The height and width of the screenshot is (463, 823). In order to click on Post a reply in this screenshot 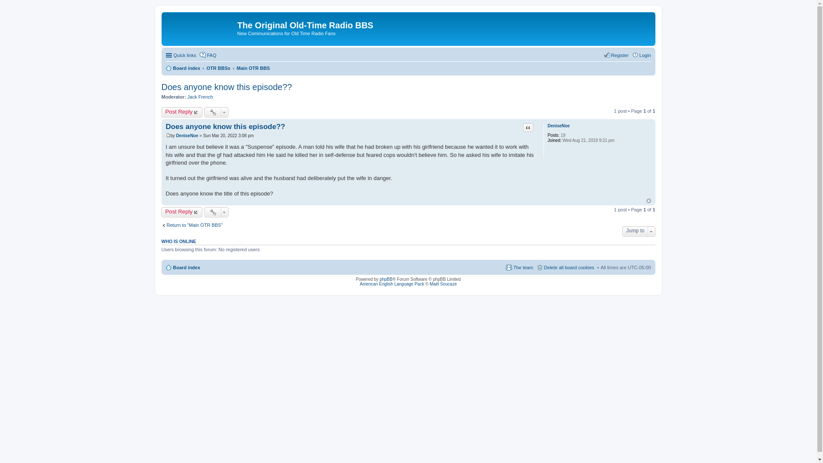, I will do `click(182, 112)`.